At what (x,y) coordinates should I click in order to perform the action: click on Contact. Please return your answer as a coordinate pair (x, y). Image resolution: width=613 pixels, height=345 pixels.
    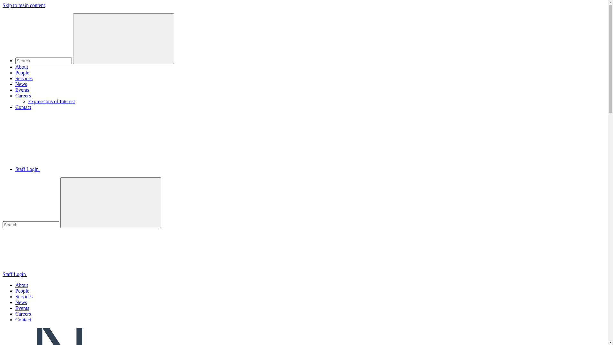
    Looking at the image, I should click on (23, 319).